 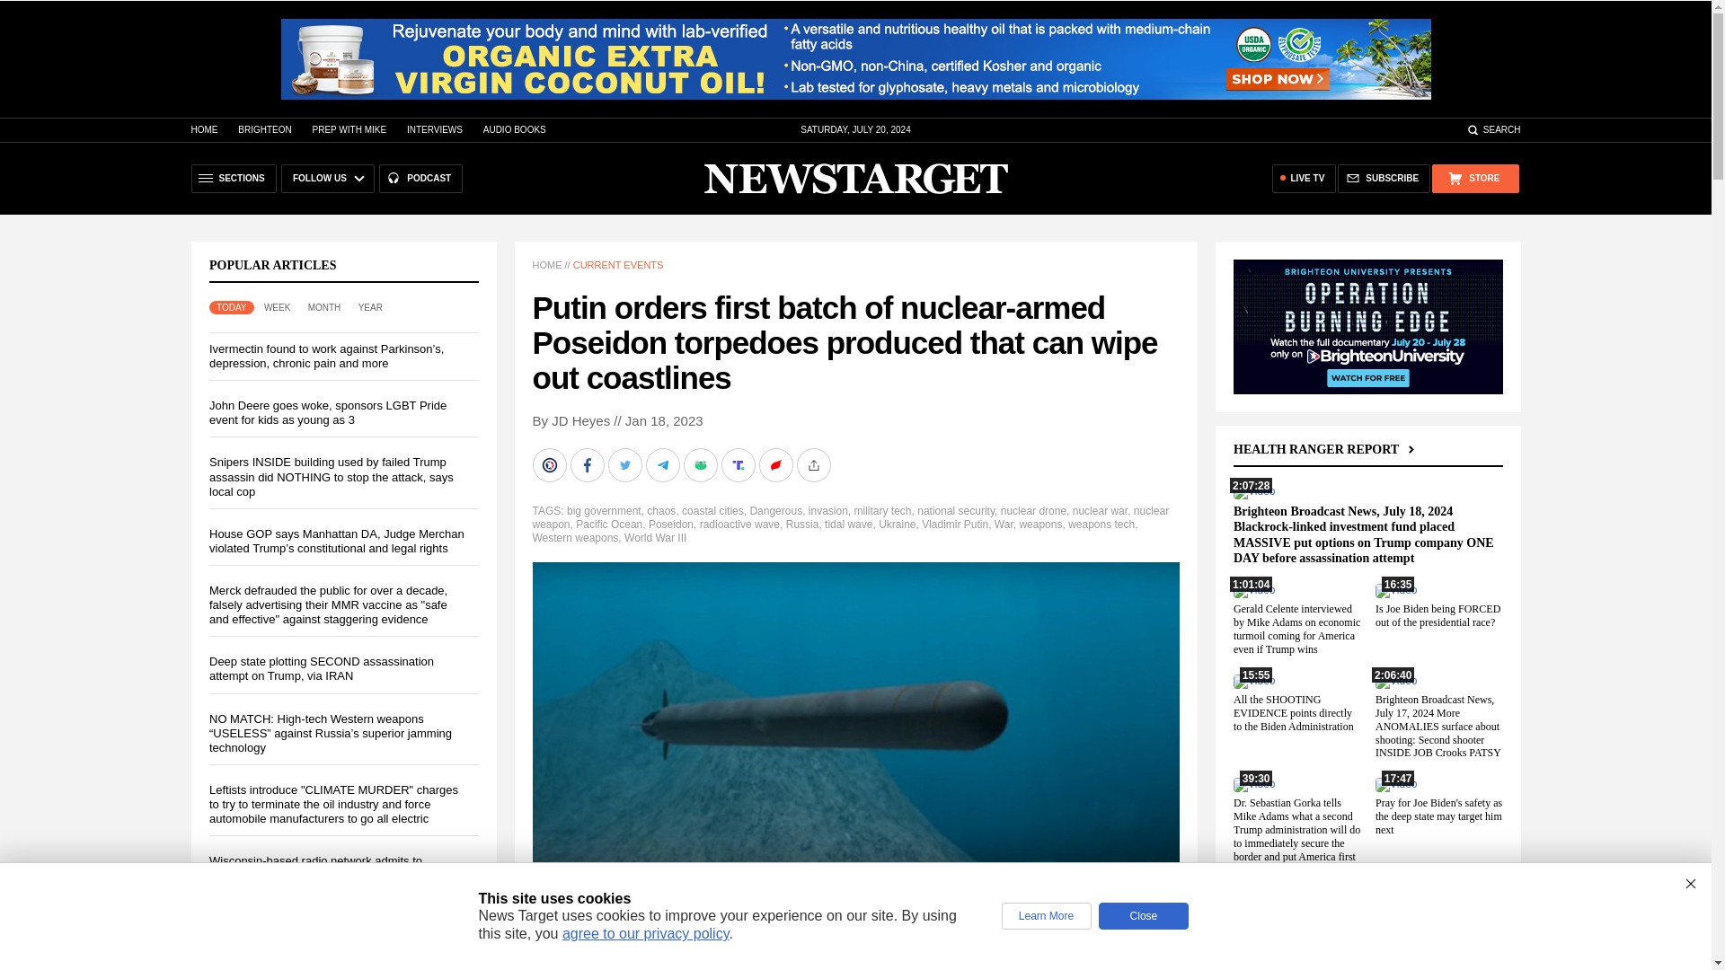 What do you see at coordinates (514, 129) in the screenshot?
I see `AUDIO BOOKS` at bounding box center [514, 129].